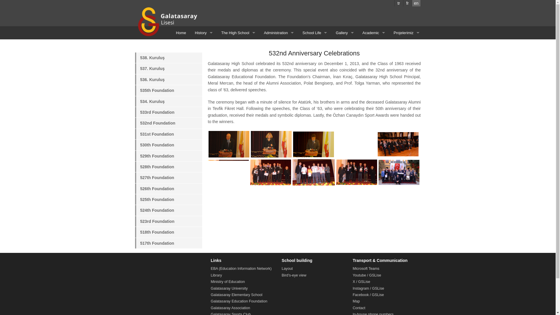 This screenshot has width=560, height=315. I want to click on Principals, so click(204, 55).